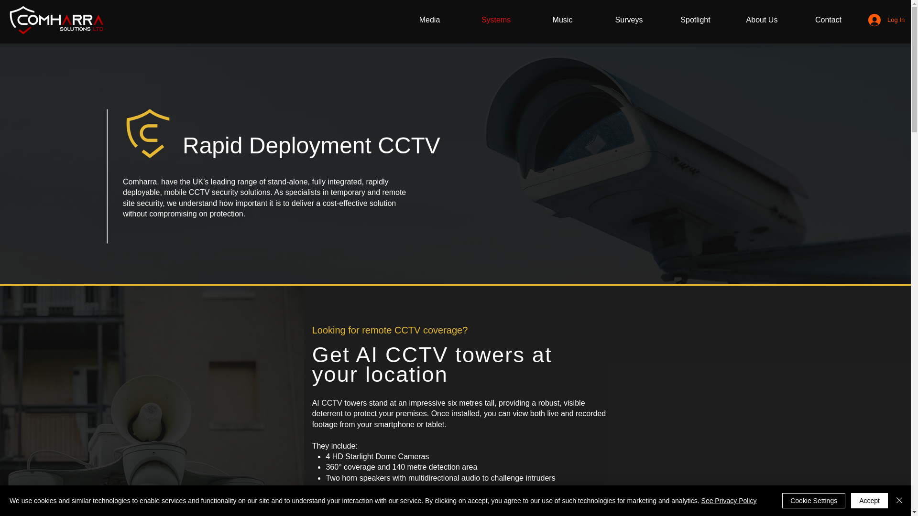  What do you see at coordinates (629, 20) in the screenshot?
I see `Surveys` at bounding box center [629, 20].